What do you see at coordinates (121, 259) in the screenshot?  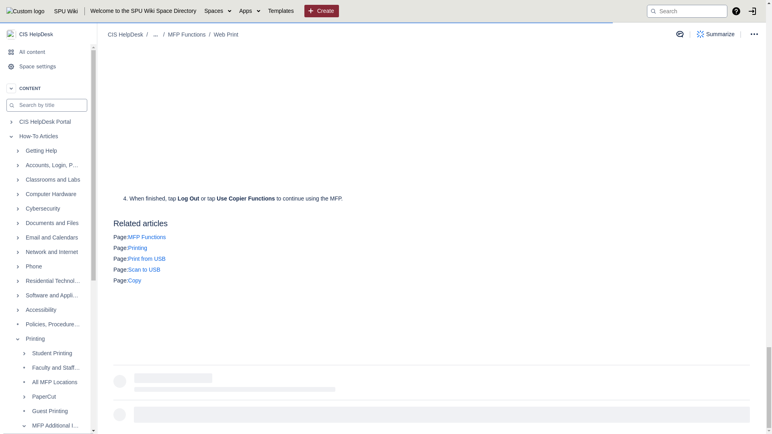 I see `Page` at bounding box center [121, 259].